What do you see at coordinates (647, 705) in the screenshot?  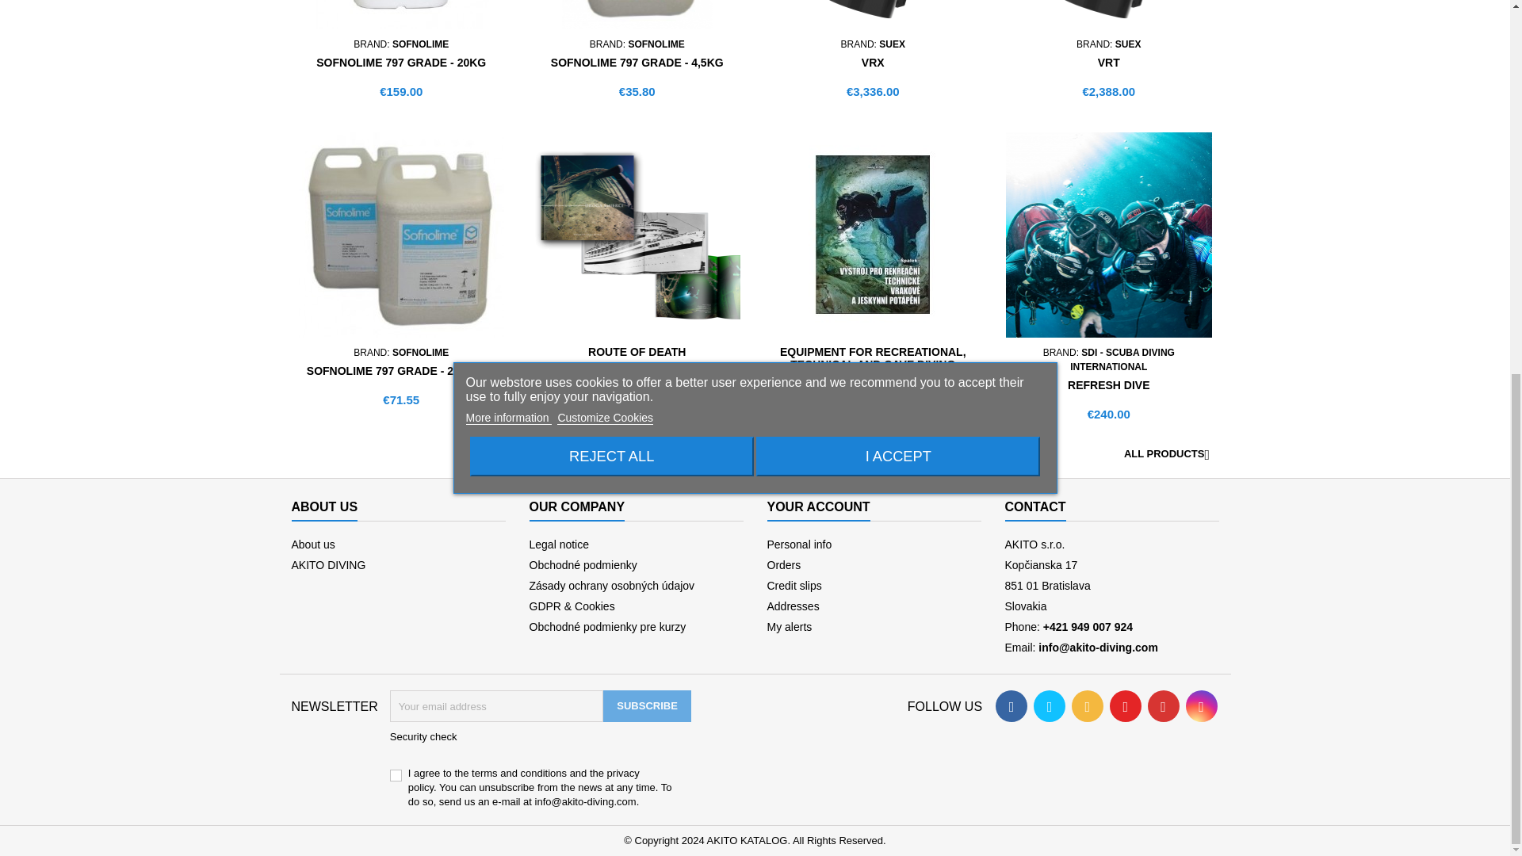 I see `Subscribe` at bounding box center [647, 705].